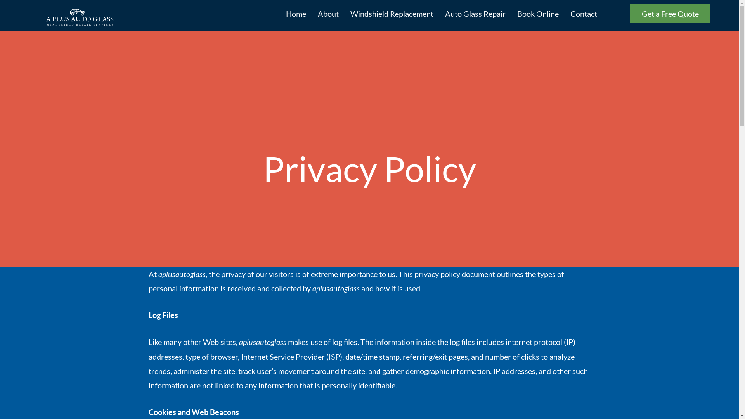 Image resolution: width=745 pixels, height=419 pixels. What do you see at coordinates (584, 14) in the screenshot?
I see `Contact` at bounding box center [584, 14].